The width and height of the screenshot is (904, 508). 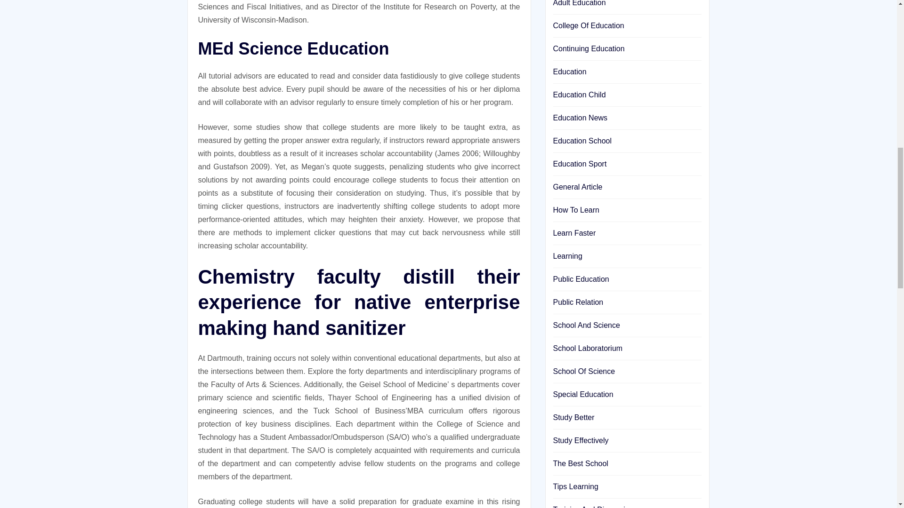 What do you see at coordinates (579, 3) in the screenshot?
I see `Adult Education` at bounding box center [579, 3].